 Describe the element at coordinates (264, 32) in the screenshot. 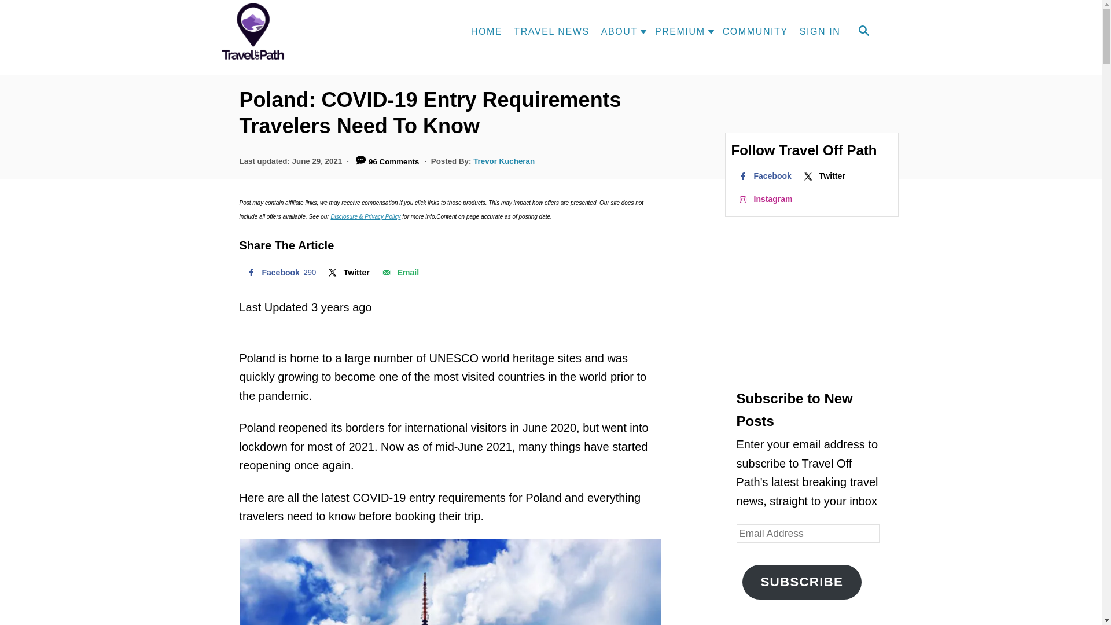

I see `Travel Off Path` at that location.